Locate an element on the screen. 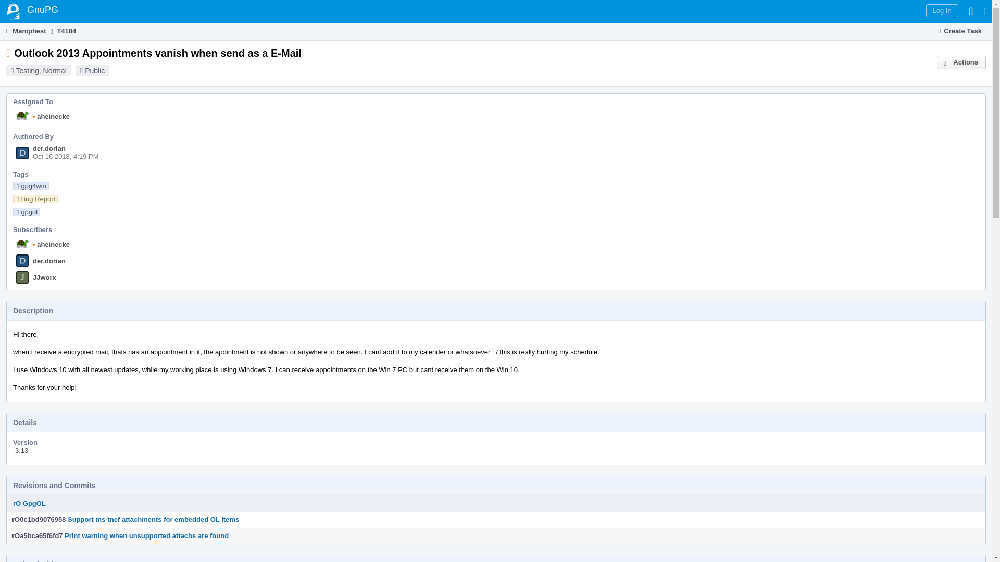 This screenshot has width=1000, height=562. Actions is located at coordinates (961, 62).